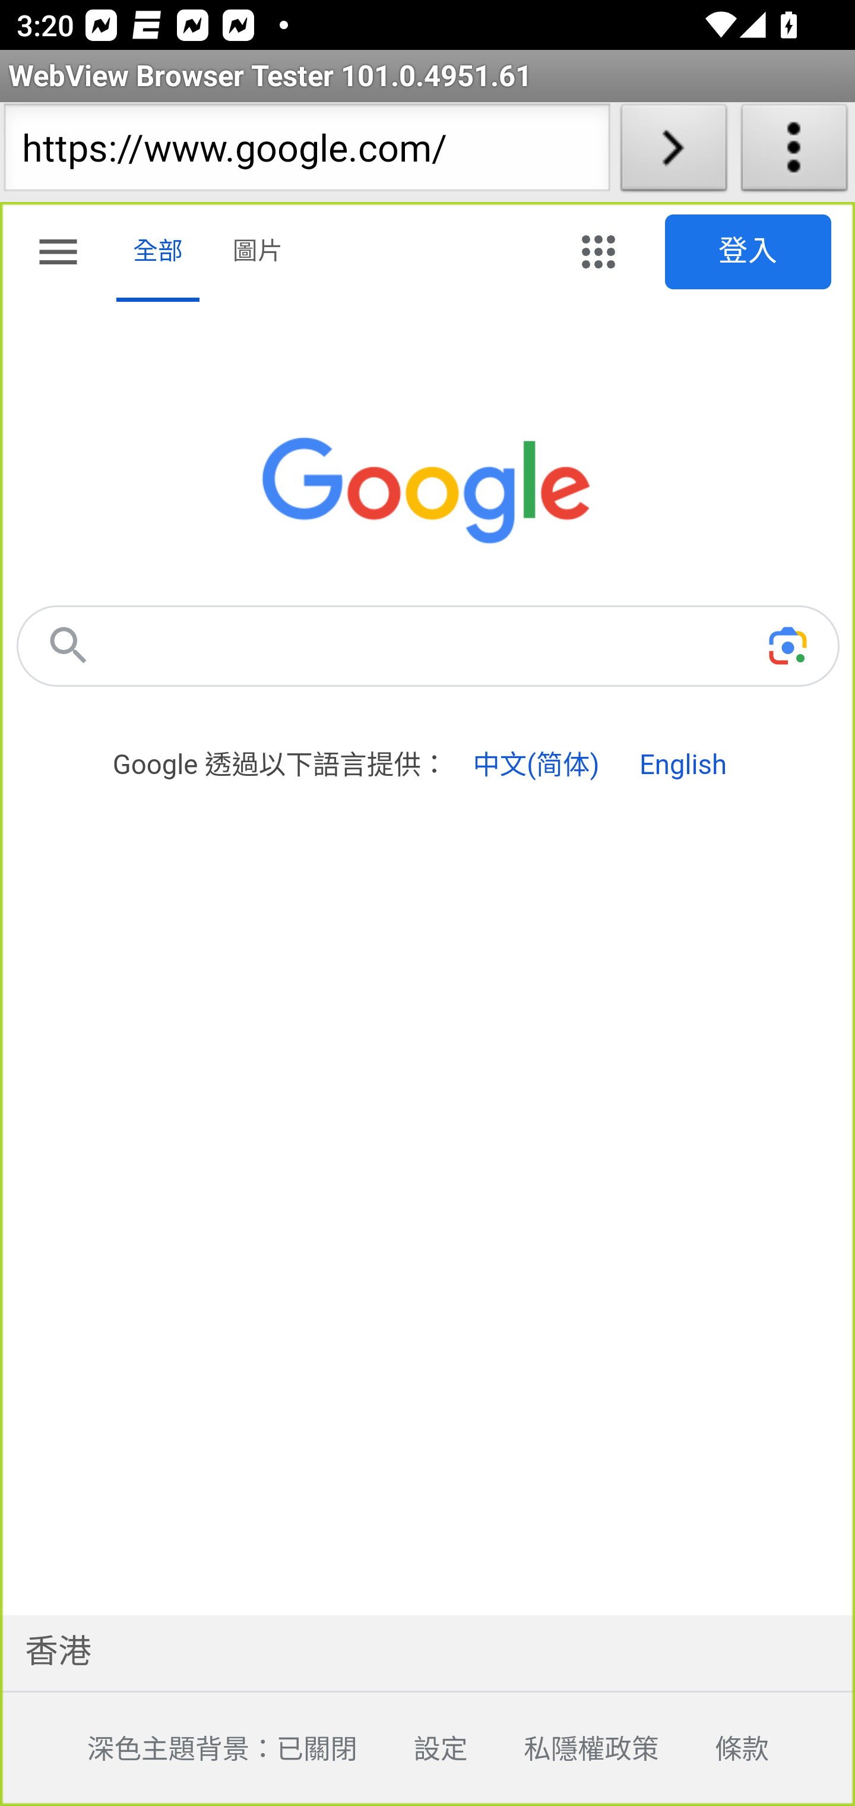 The width and height of the screenshot is (855, 1806). Describe the element at coordinates (536, 765) in the screenshot. I see `中文(简体)` at that location.